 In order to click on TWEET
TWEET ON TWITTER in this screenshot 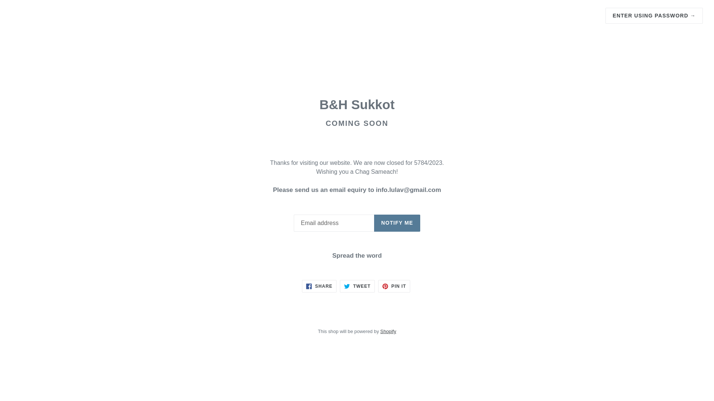, I will do `click(357, 286)`.